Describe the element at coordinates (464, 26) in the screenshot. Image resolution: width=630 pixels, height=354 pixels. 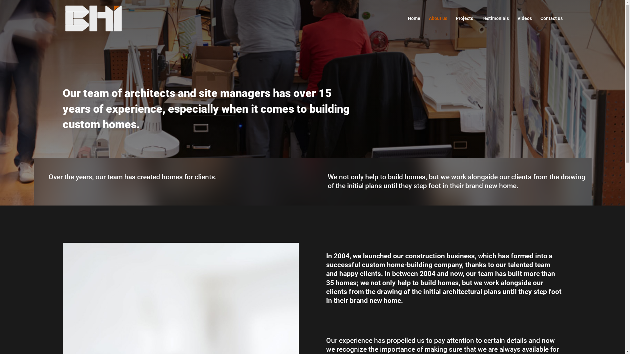
I see `Projects` at that location.